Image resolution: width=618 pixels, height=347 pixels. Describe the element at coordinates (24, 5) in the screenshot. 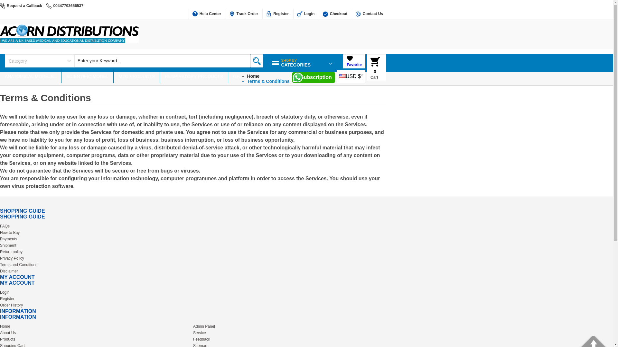

I see `Favorite` at that location.